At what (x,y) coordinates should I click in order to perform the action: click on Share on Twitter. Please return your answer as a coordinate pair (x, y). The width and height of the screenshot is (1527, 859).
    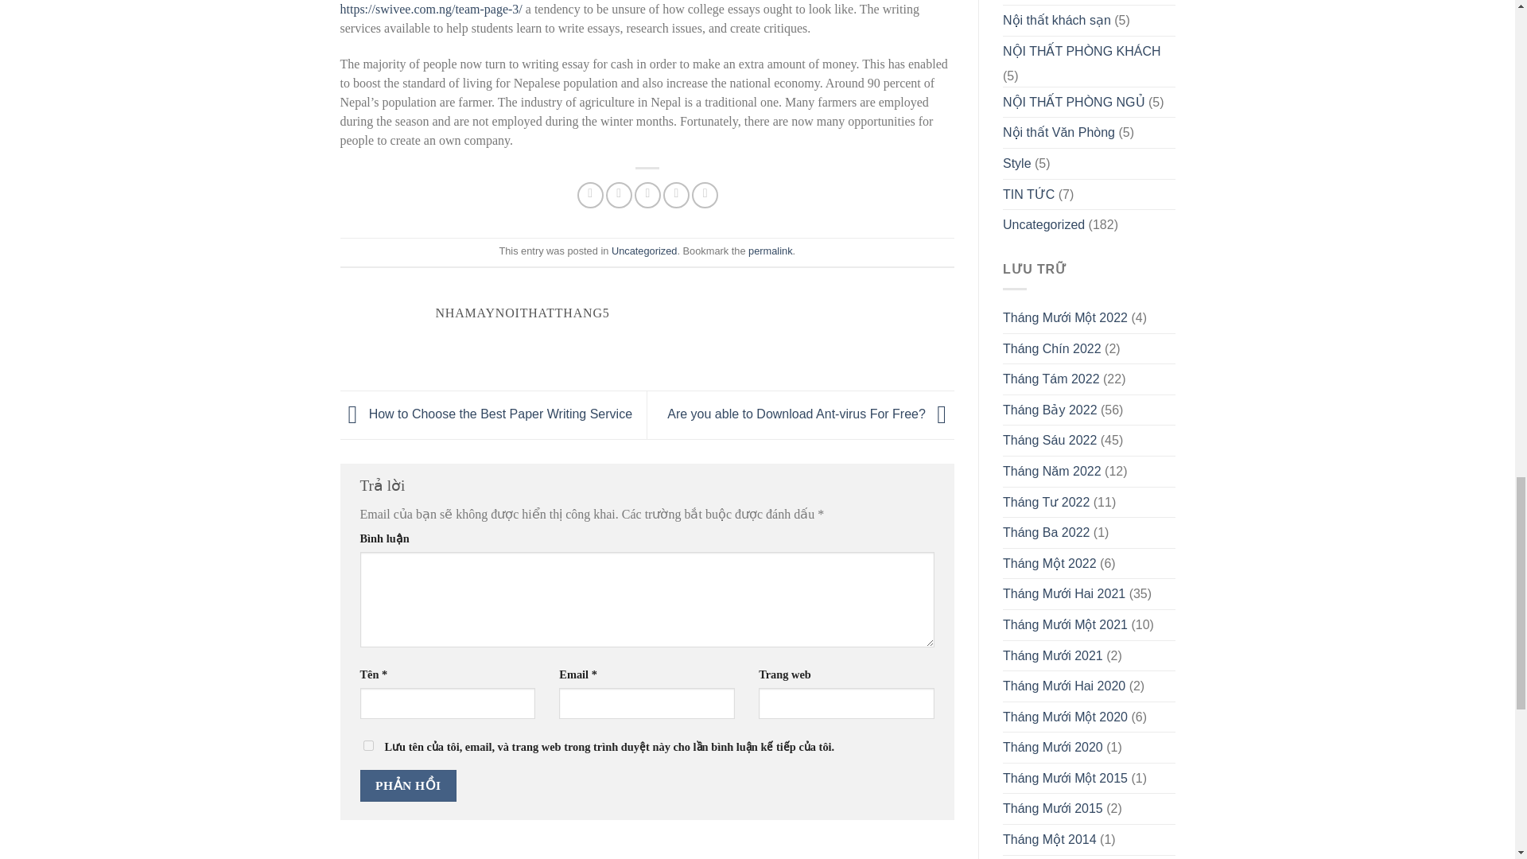
    Looking at the image, I should click on (619, 195).